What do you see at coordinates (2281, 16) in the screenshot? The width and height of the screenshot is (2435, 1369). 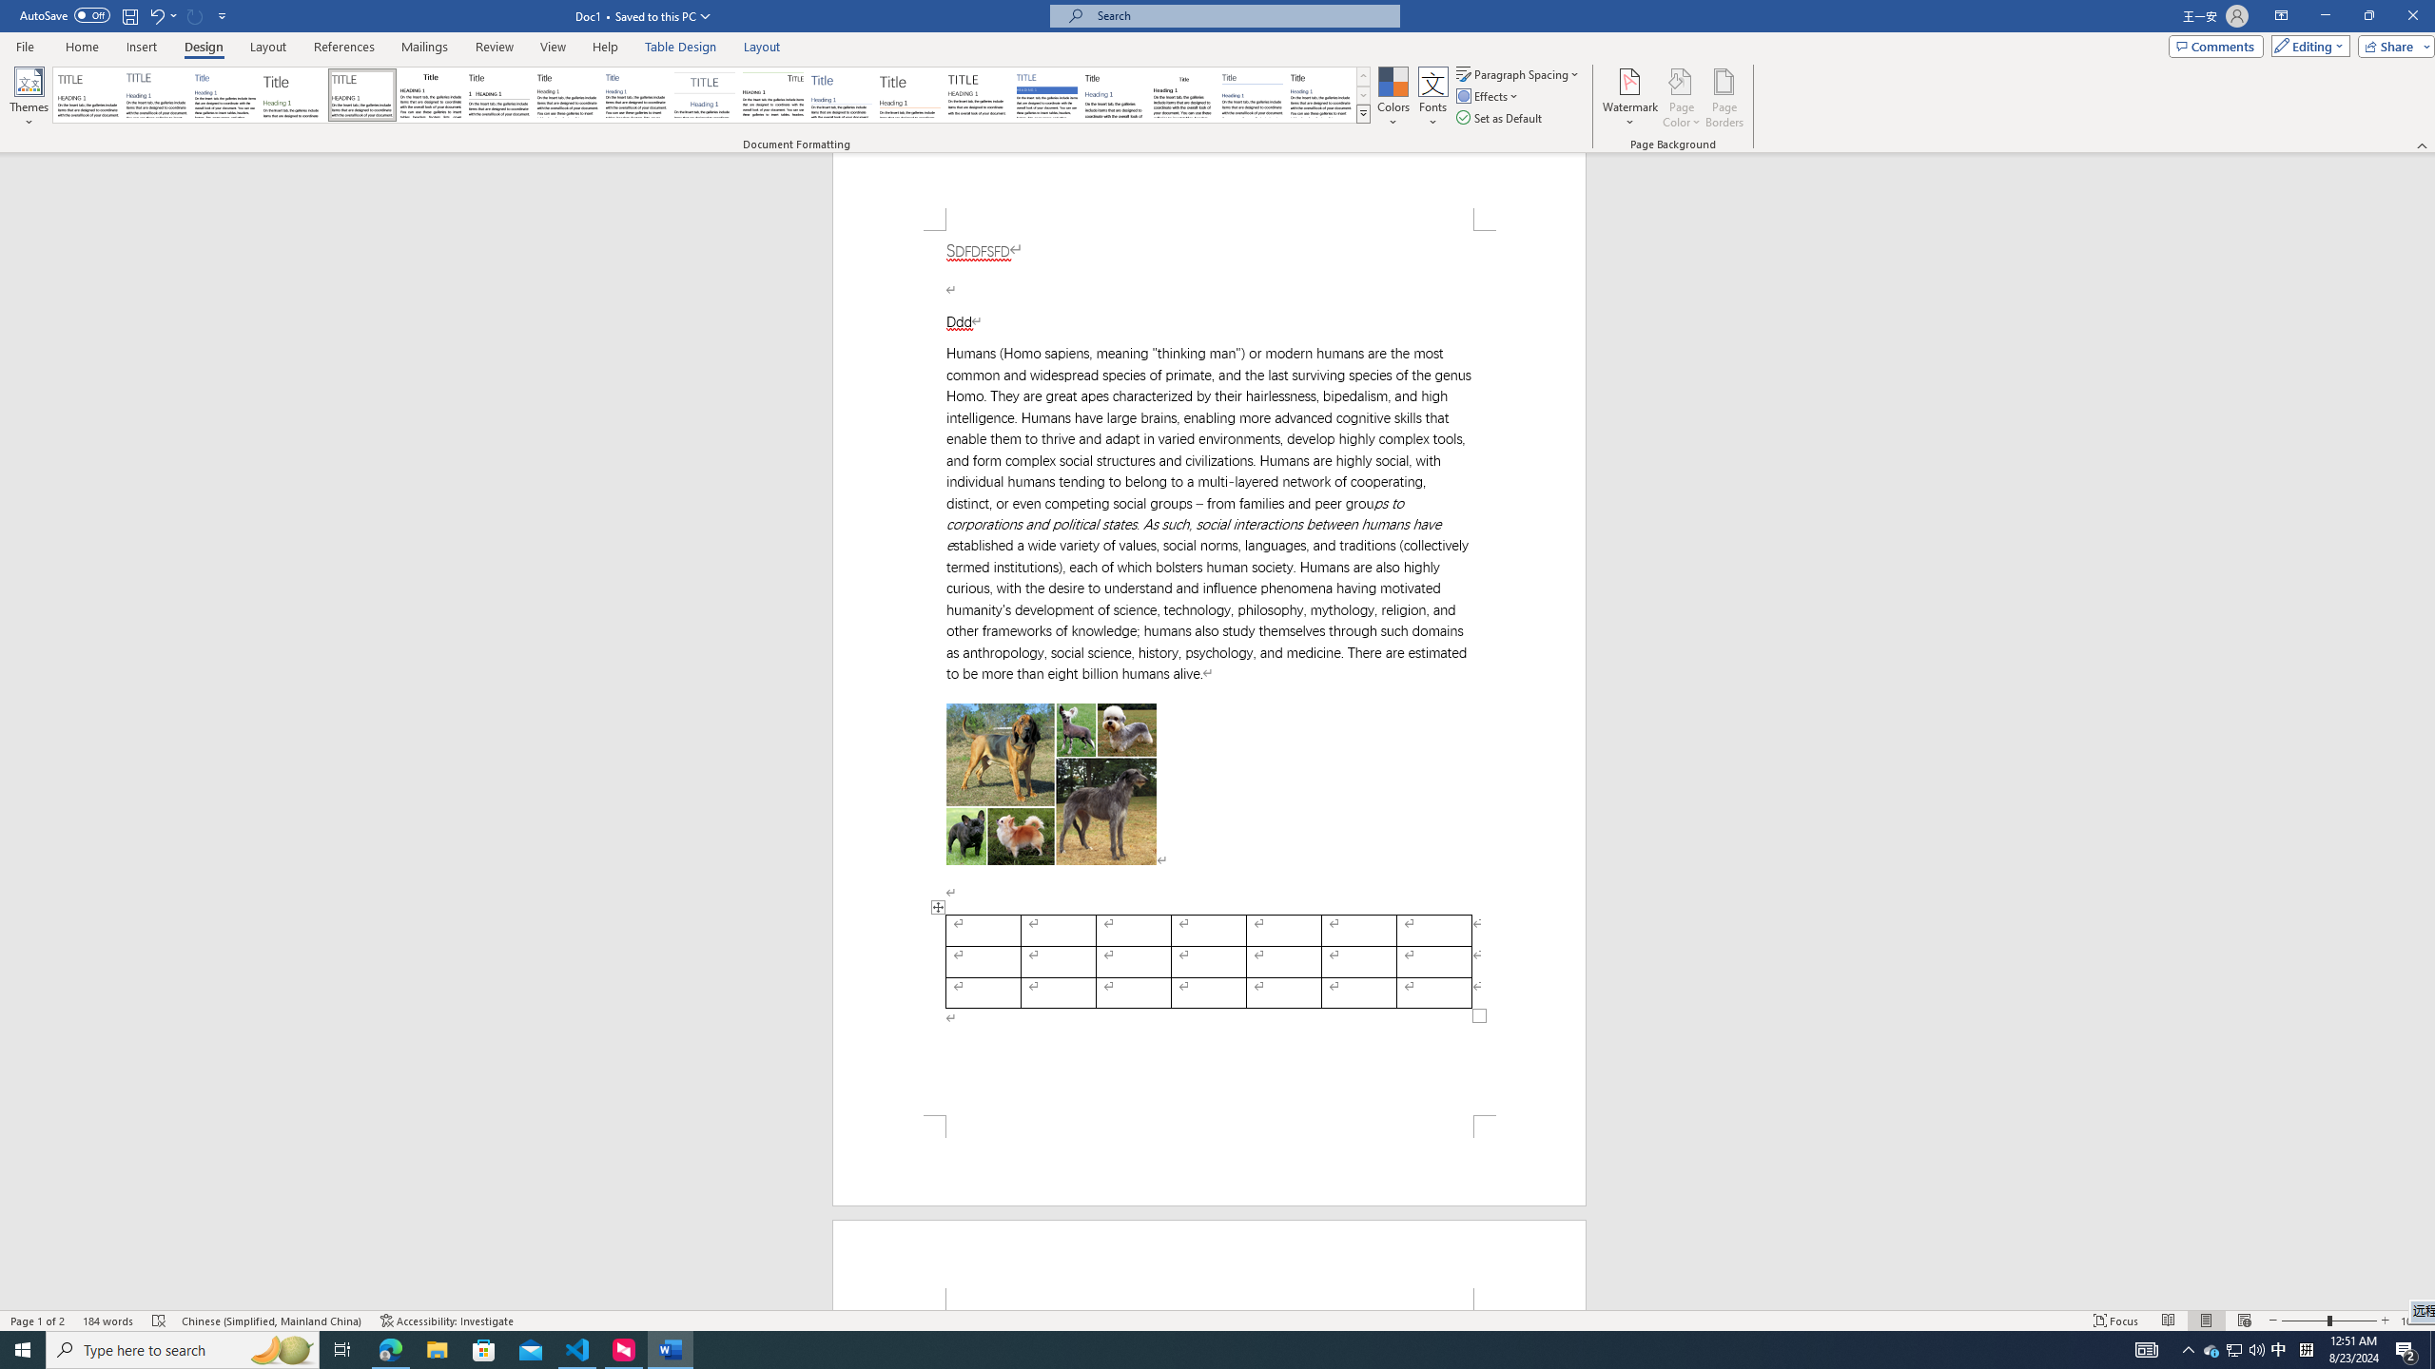 I see `Ribbon Display Options` at bounding box center [2281, 16].